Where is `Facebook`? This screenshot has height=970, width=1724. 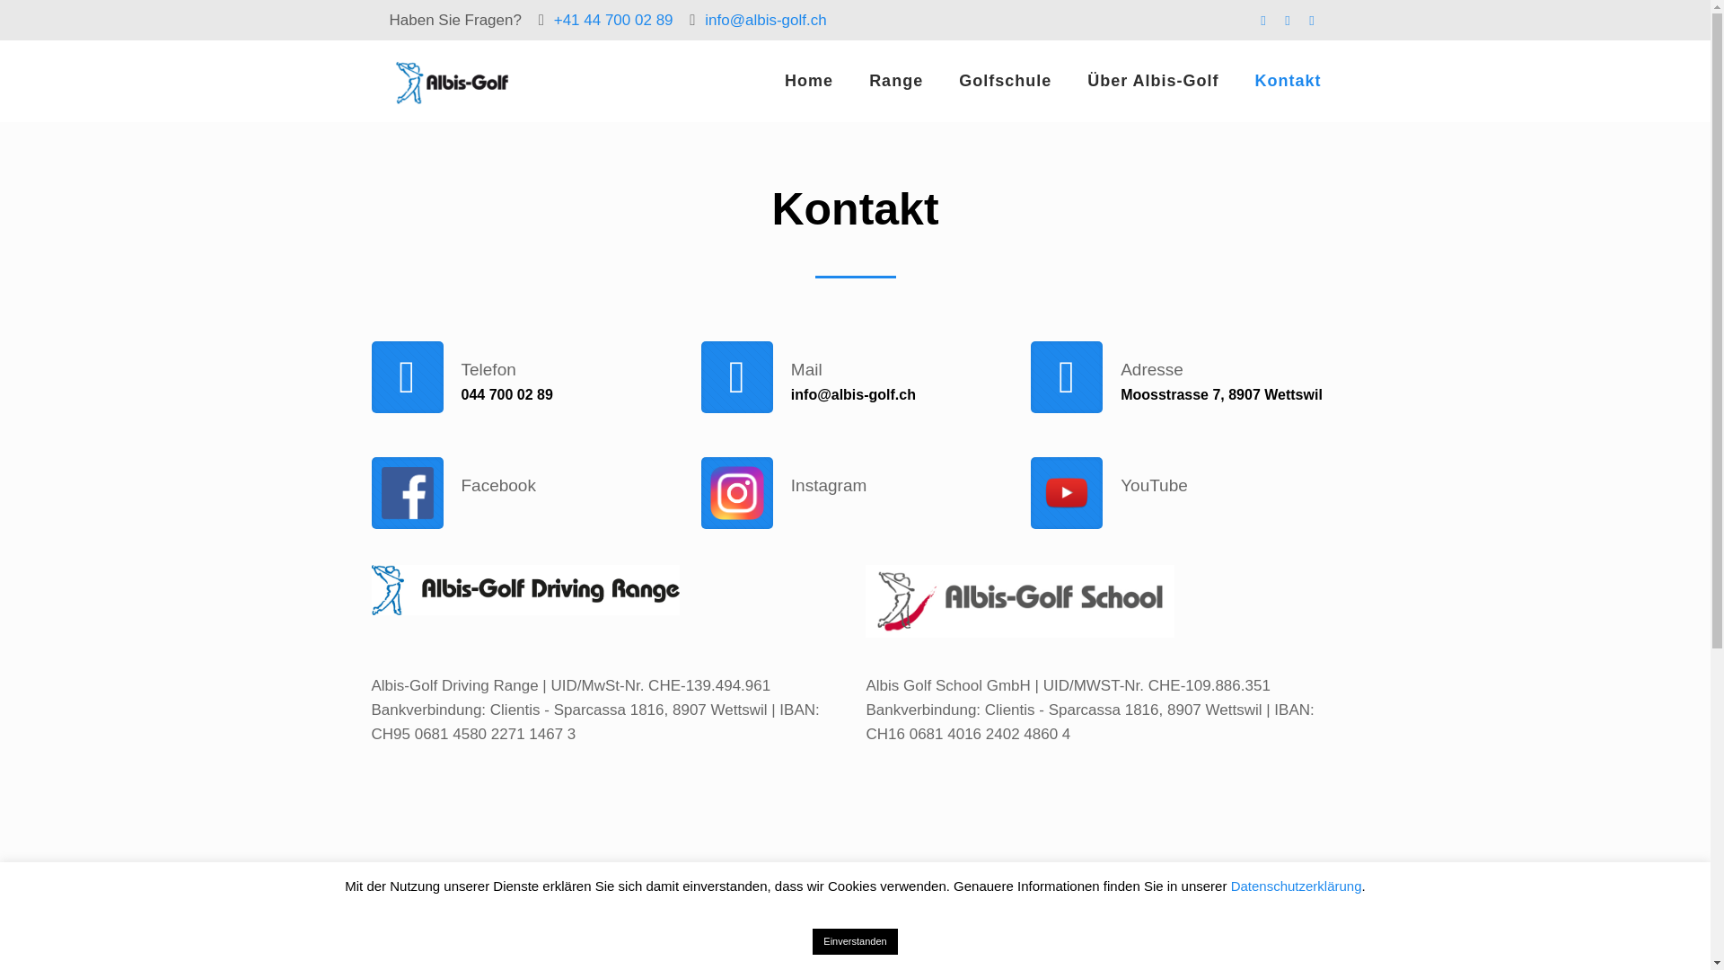
Facebook is located at coordinates (526, 478).